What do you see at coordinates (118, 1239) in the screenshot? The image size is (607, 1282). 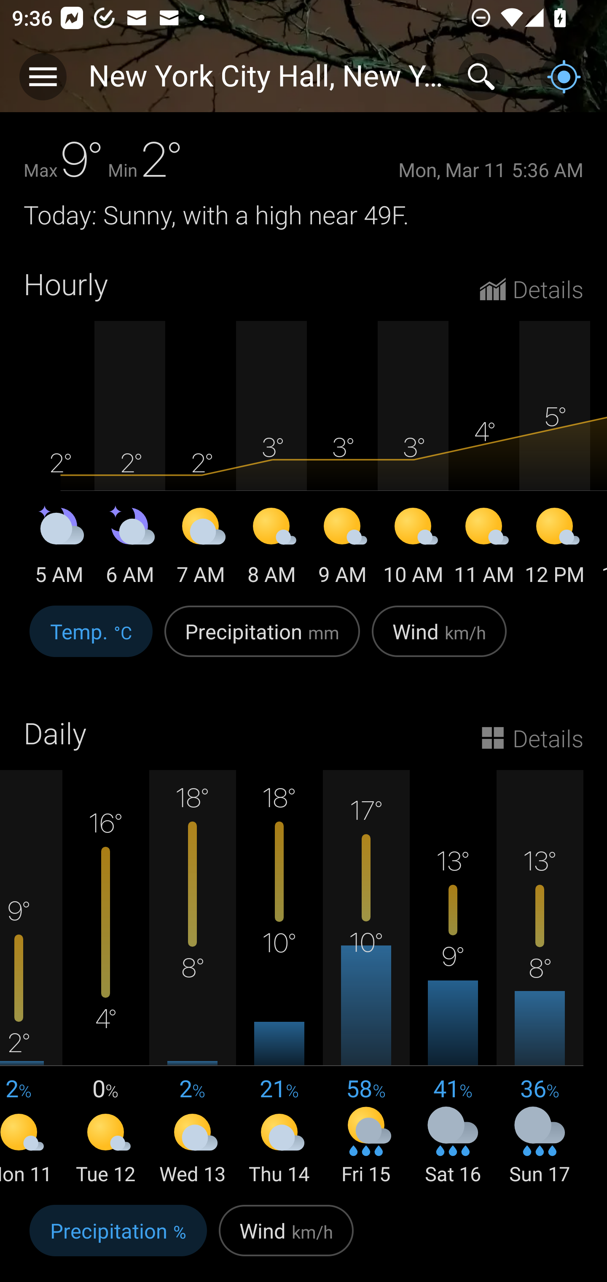 I see `Precipitation %` at bounding box center [118, 1239].